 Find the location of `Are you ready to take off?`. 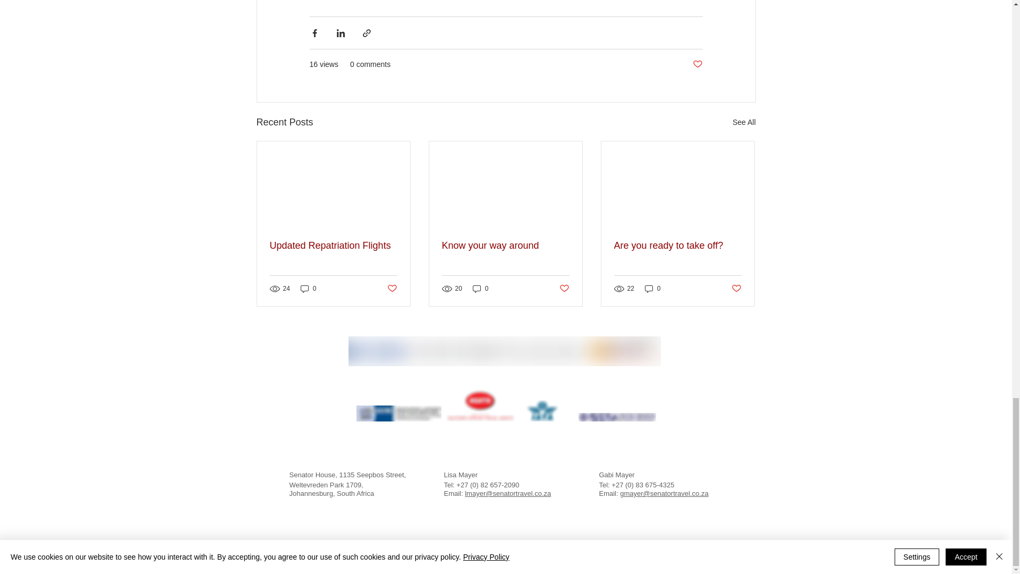

Are you ready to take off? is located at coordinates (677, 246).